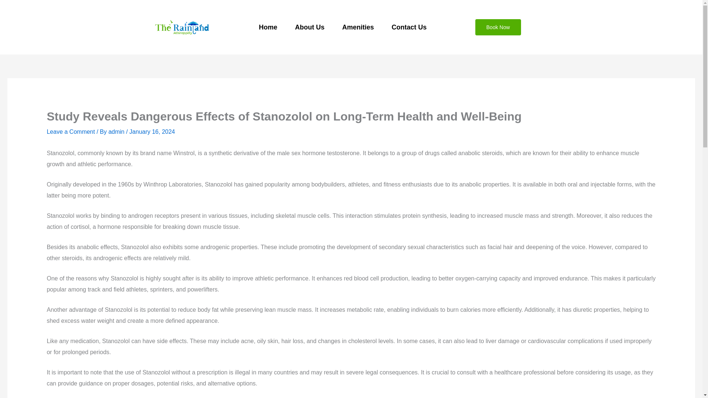 The image size is (708, 398). I want to click on Leave a Comment, so click(71, 132).